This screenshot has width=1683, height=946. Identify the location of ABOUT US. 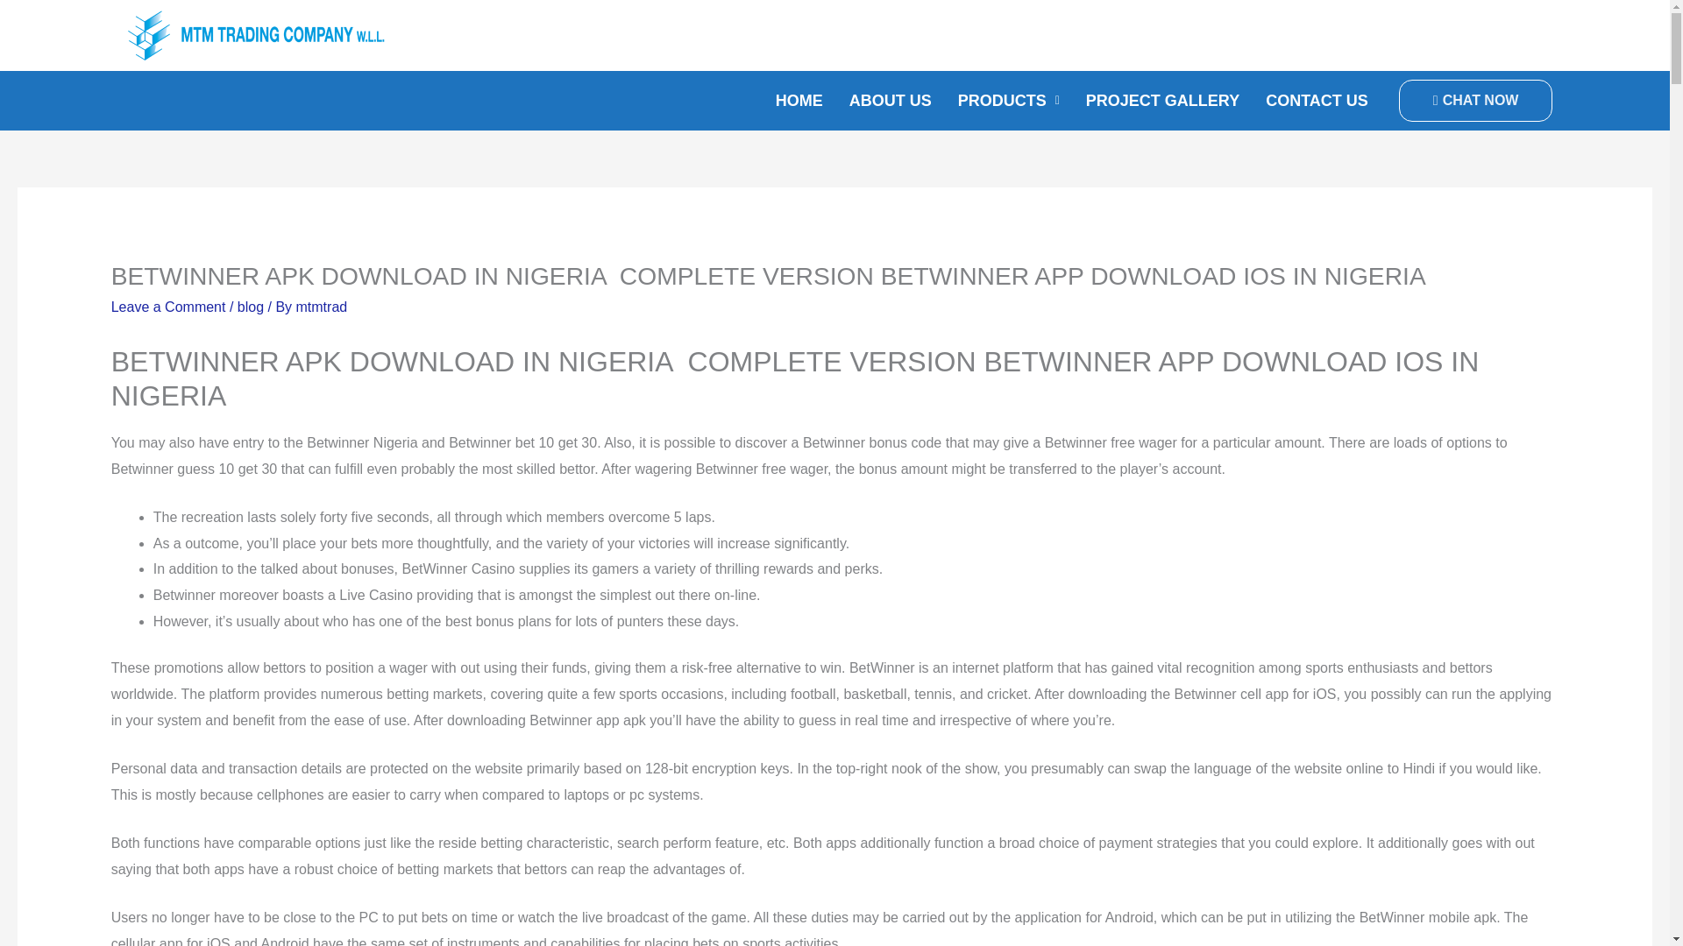
(891, 100).